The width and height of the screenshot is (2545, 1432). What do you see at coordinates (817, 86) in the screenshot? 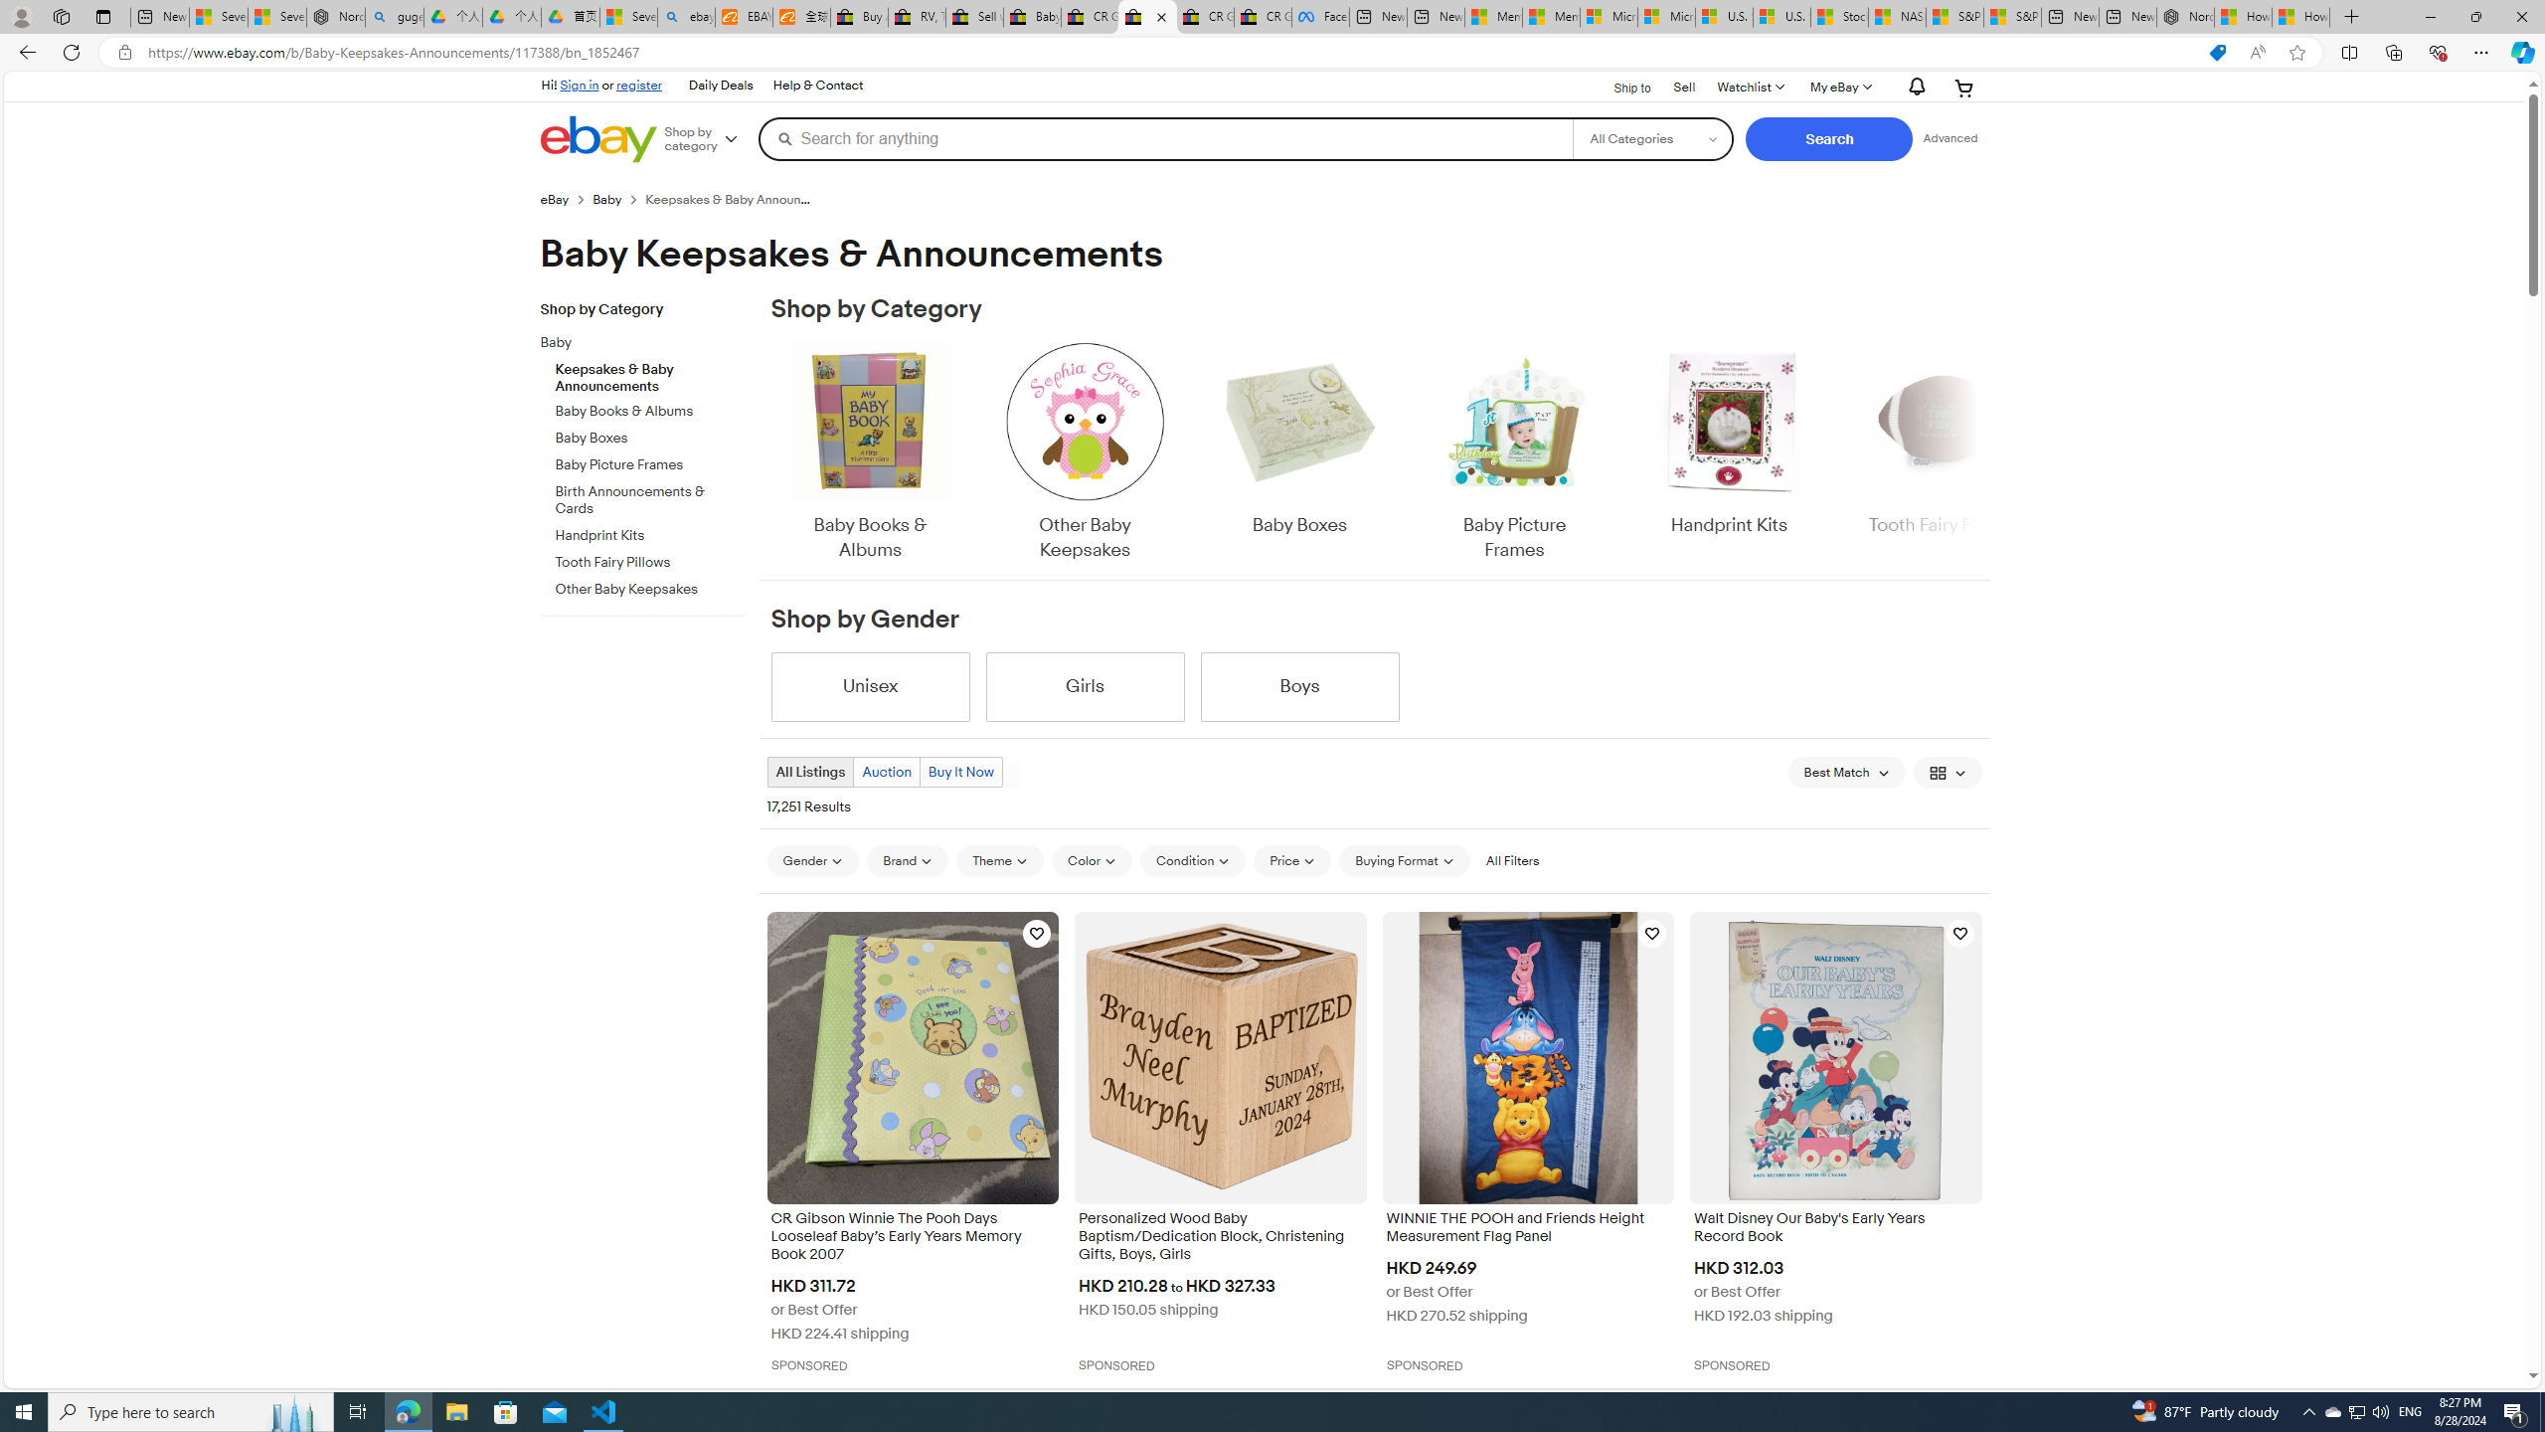
I see `Help & Contact` at bounding box center [817, 86].